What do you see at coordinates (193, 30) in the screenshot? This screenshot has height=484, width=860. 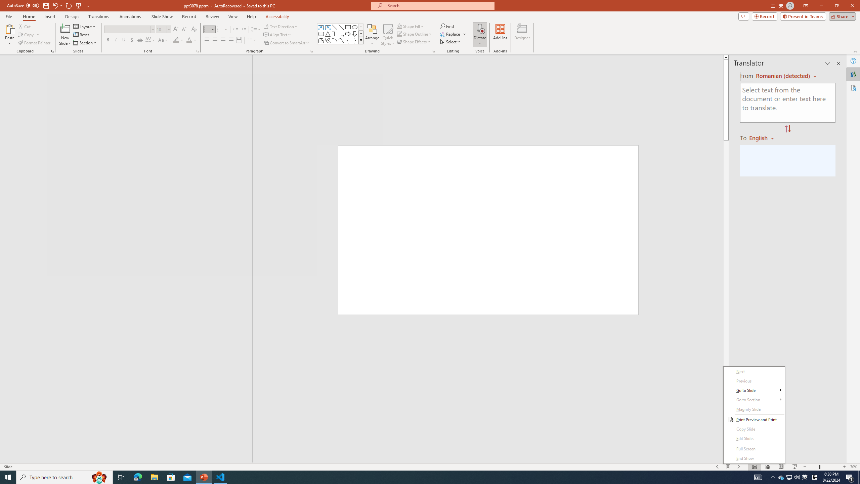 I see `Clear Formatting` at bounding box center [193, 30].